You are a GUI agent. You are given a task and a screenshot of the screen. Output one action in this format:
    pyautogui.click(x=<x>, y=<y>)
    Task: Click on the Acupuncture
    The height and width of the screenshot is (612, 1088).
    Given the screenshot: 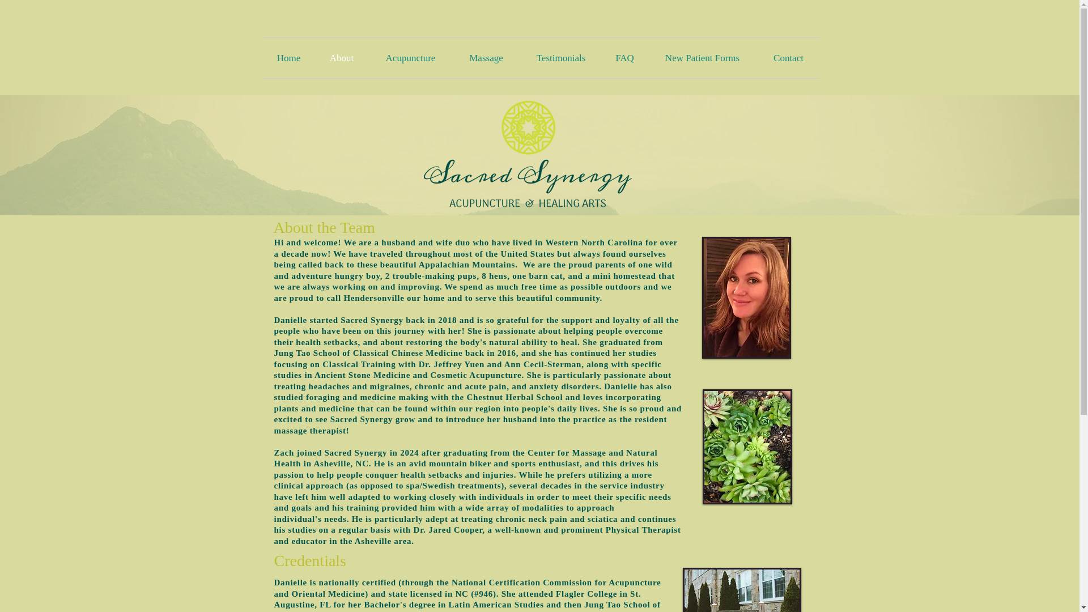 What is the action you would take?
    pyautogui.click(x=411, y=58)
    